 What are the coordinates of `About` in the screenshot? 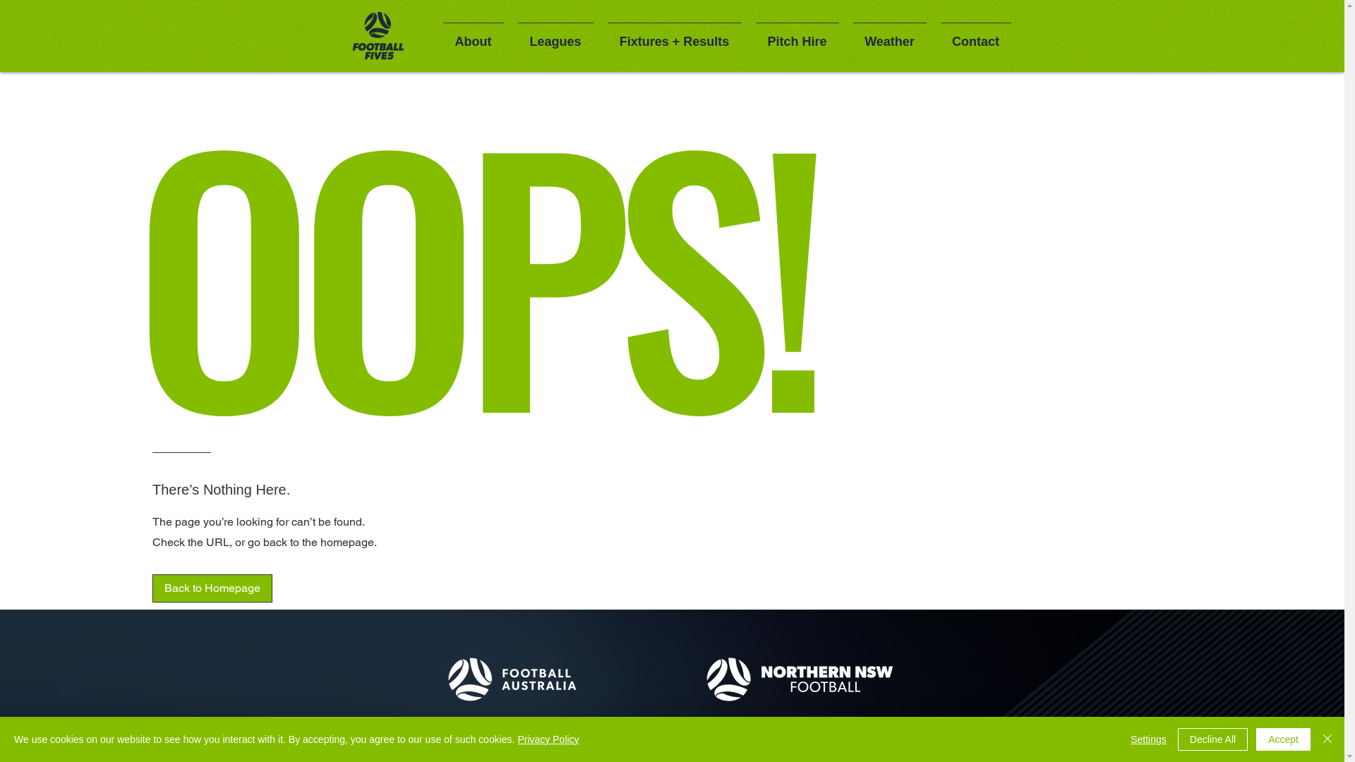 It's located at (474, 35).